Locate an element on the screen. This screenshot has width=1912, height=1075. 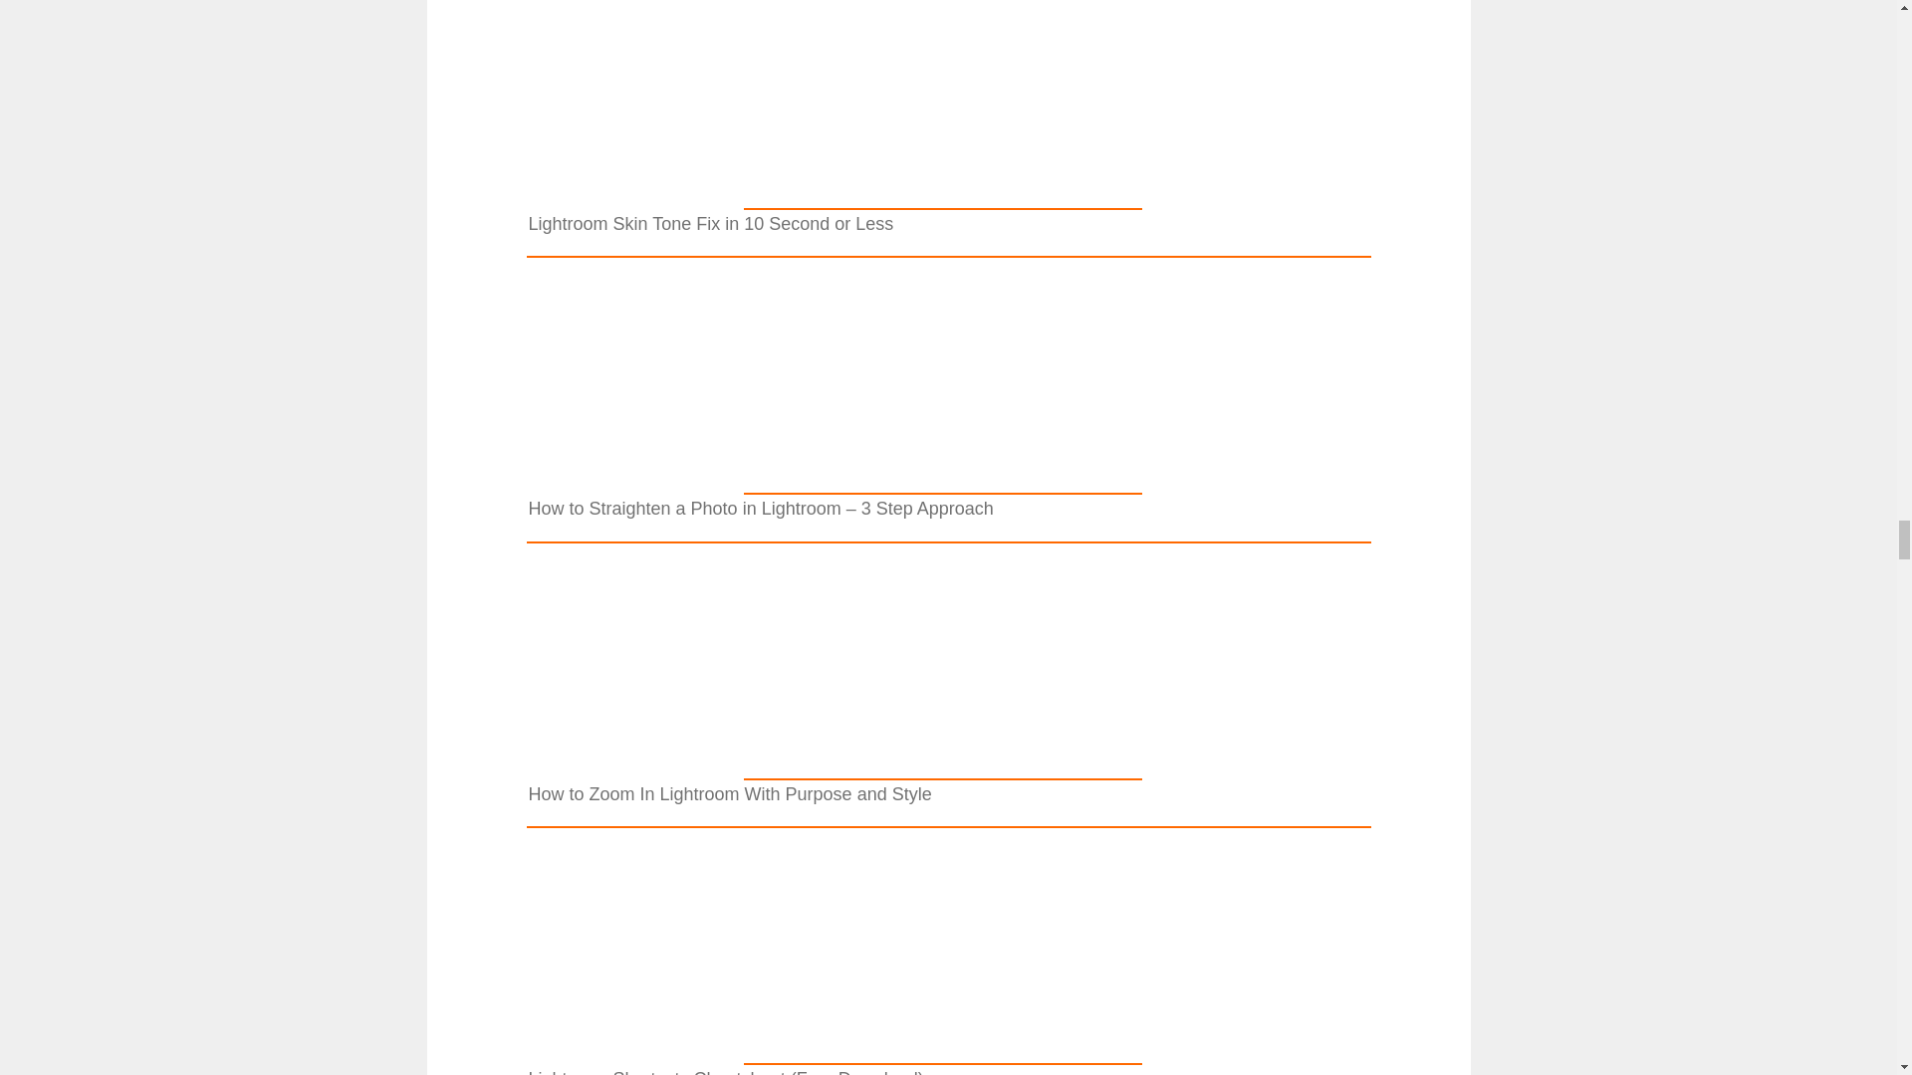
How to Zoom In Lightroom With Purpose and Style is located at coordinates (942, 766).